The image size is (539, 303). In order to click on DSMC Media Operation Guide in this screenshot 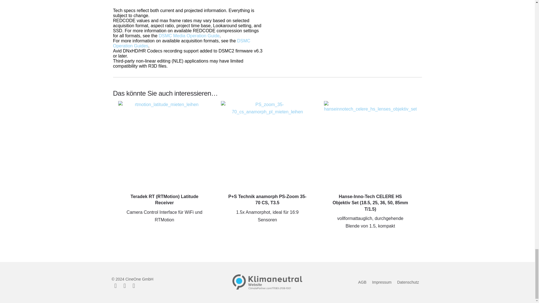, I will do `click(189, 36)`.